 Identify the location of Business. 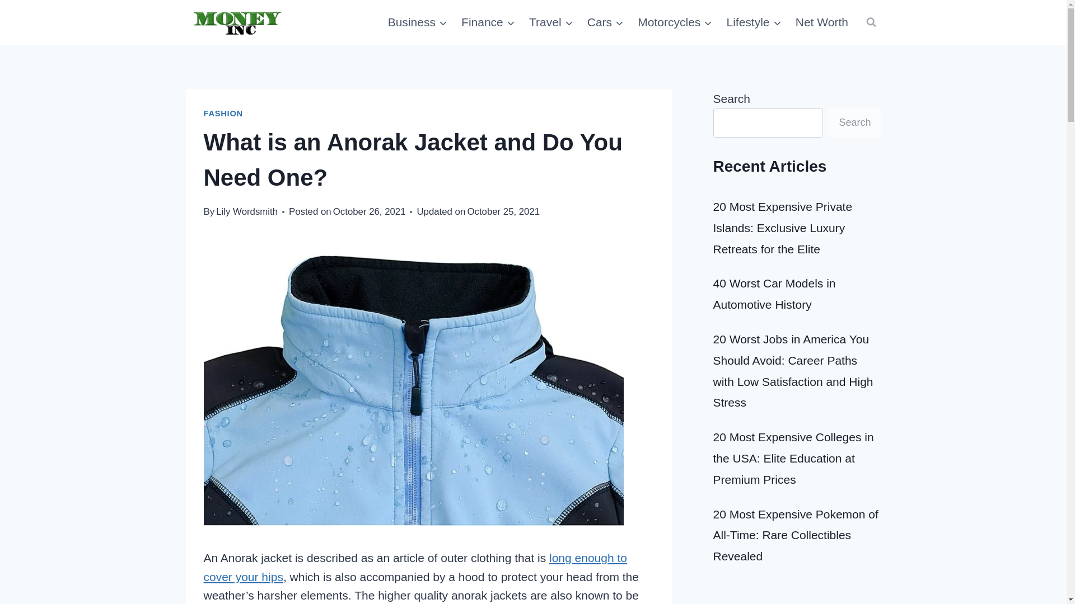
(417, 22).